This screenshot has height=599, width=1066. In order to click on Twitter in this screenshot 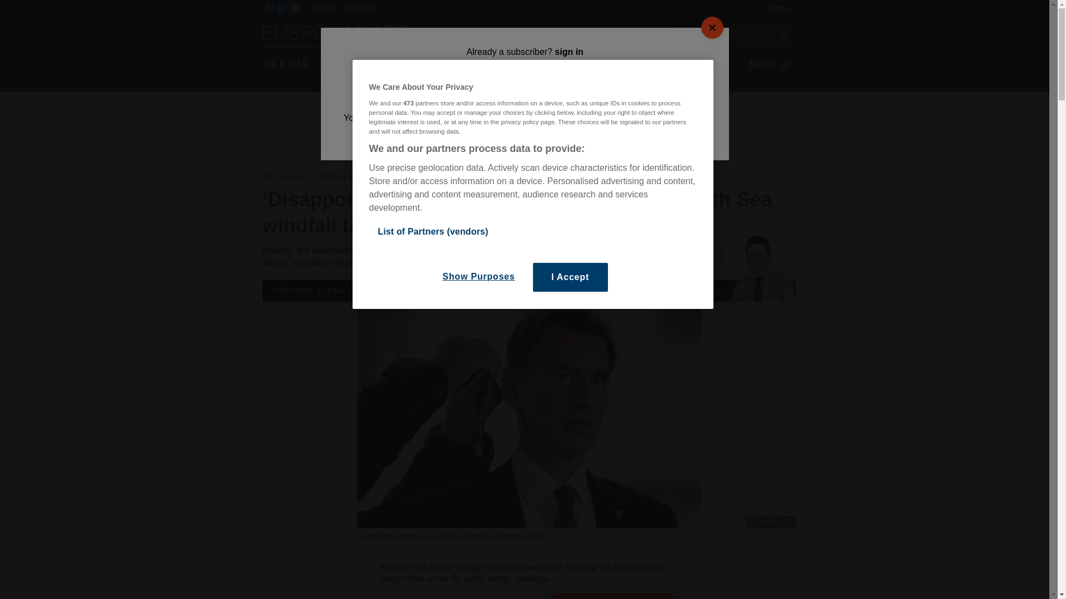, I will do `click(680, 257)`.